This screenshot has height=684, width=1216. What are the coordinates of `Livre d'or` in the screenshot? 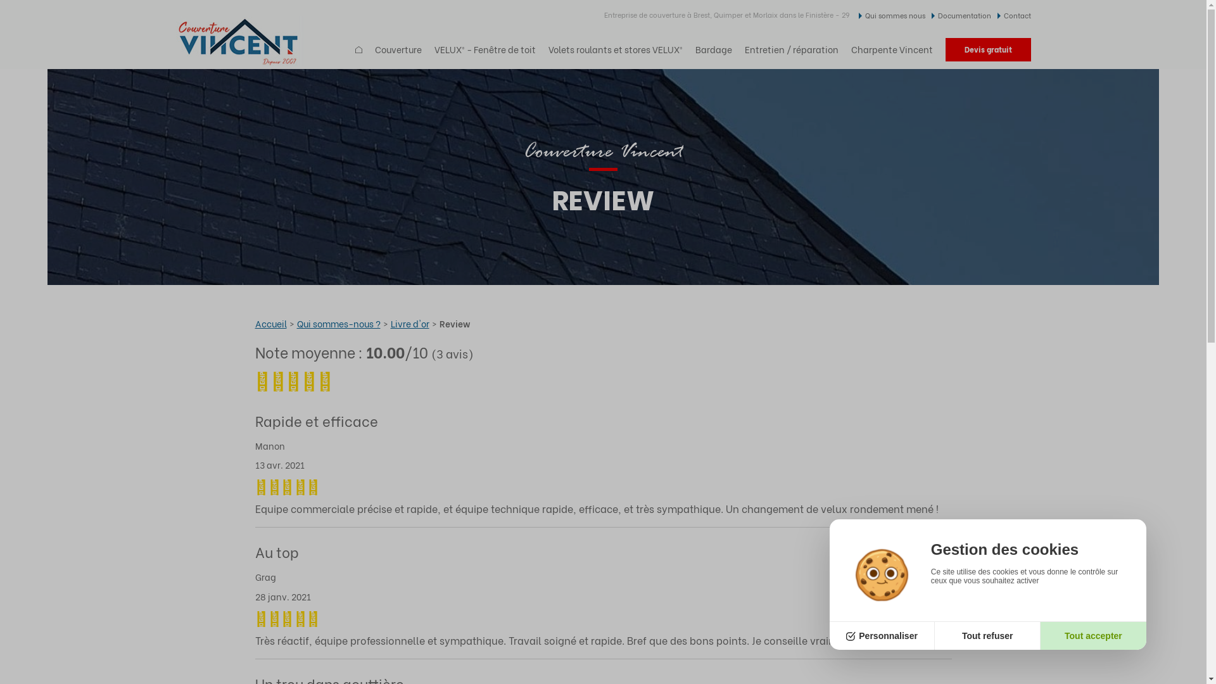 It's located at (409, 324).